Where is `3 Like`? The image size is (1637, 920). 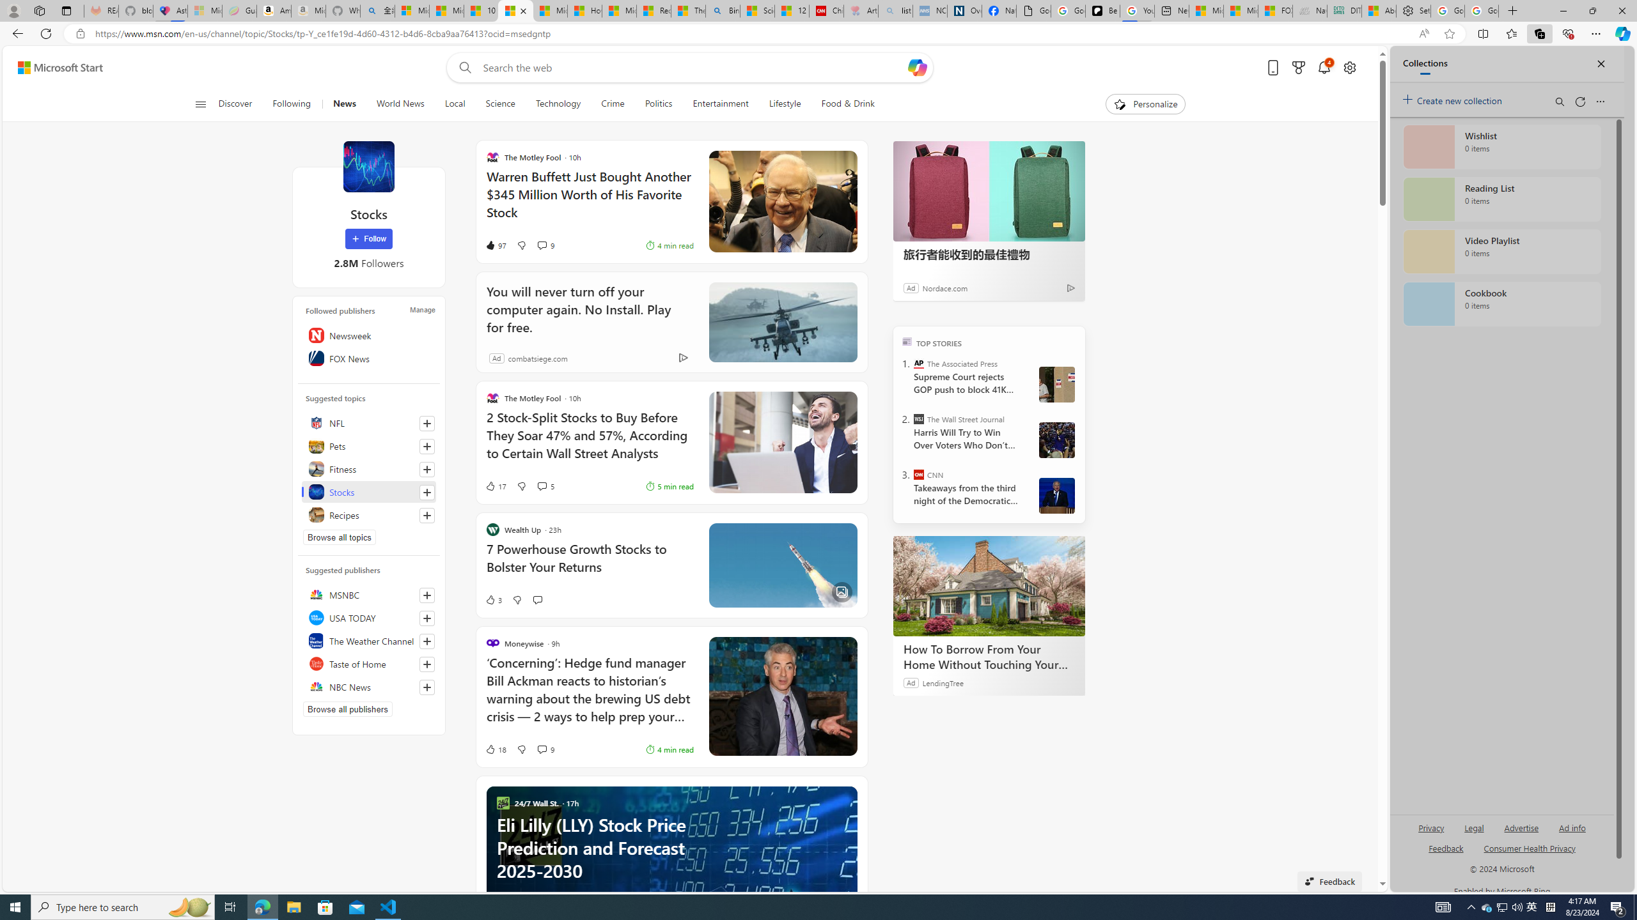
3 Like is located at coordinates (494, 599).